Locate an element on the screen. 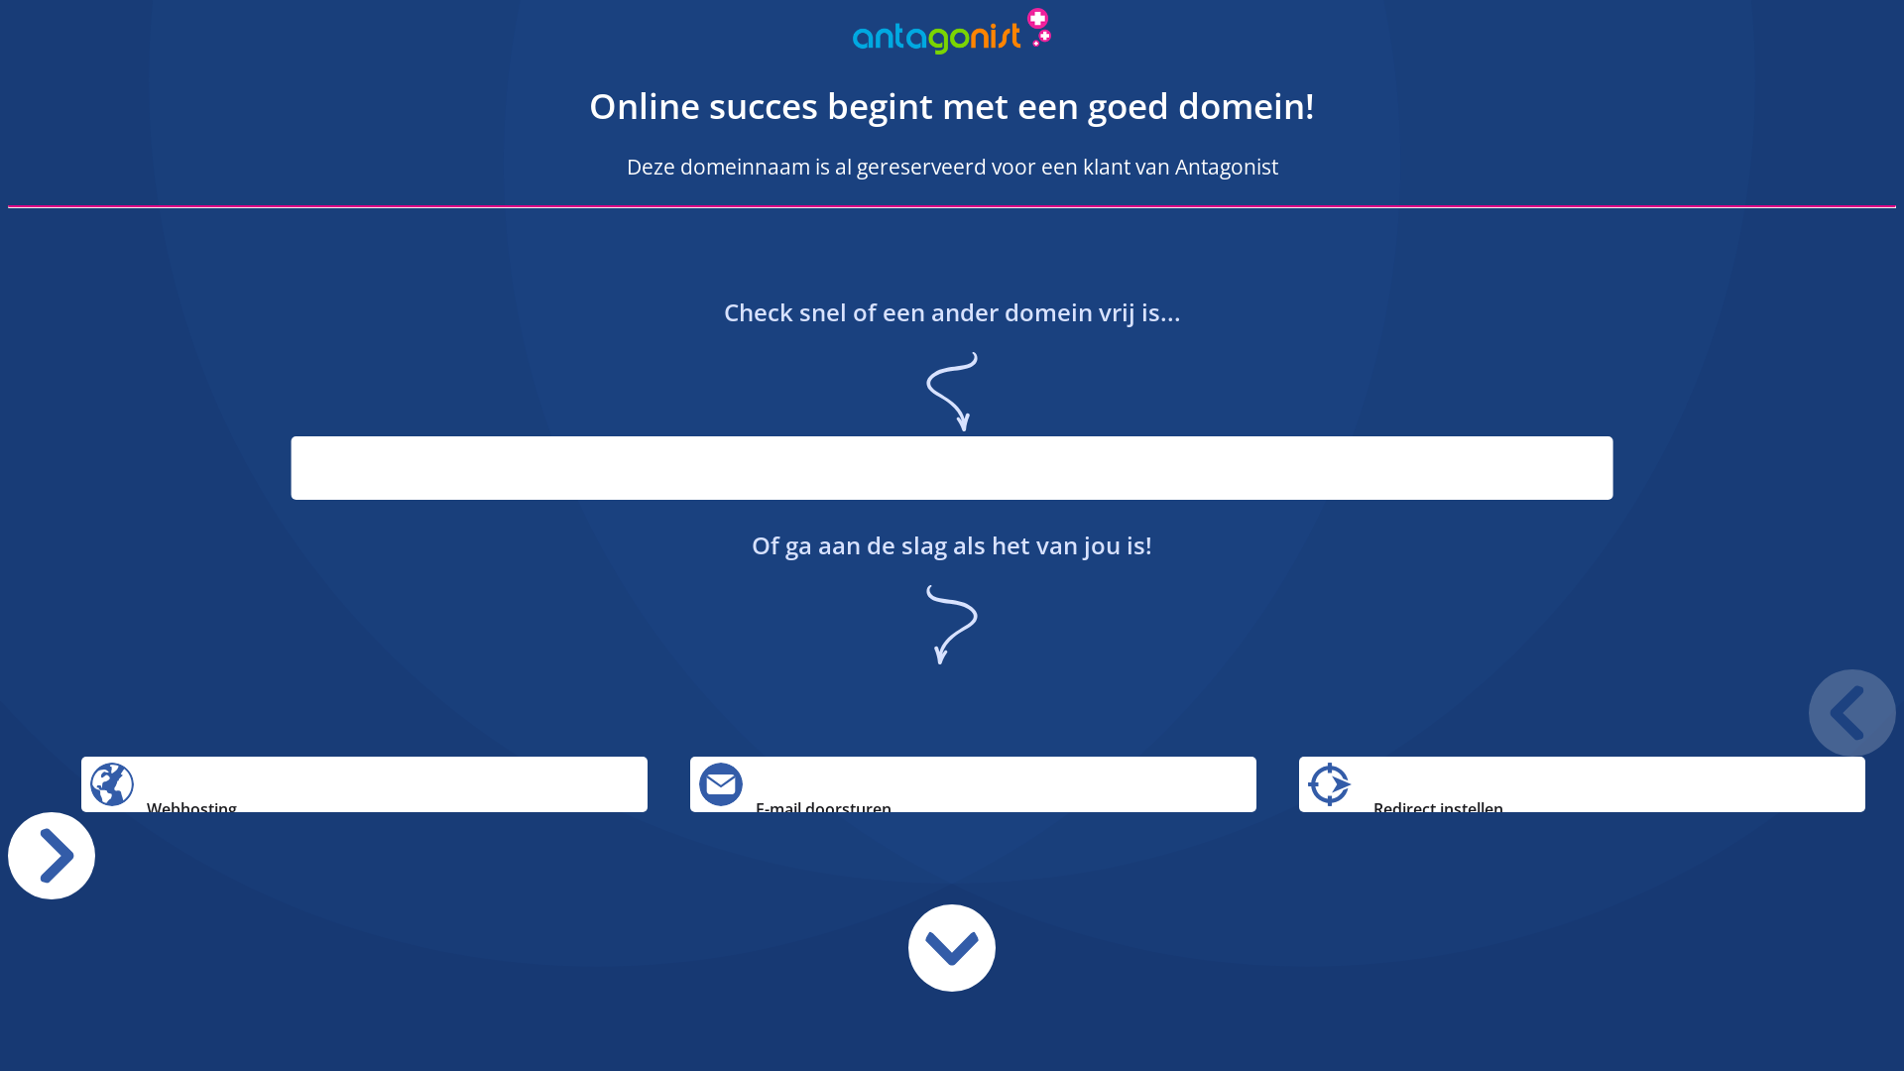 The height and width of the screenshot is (1071, 1904). Check is located at coordinates (1533, 534).